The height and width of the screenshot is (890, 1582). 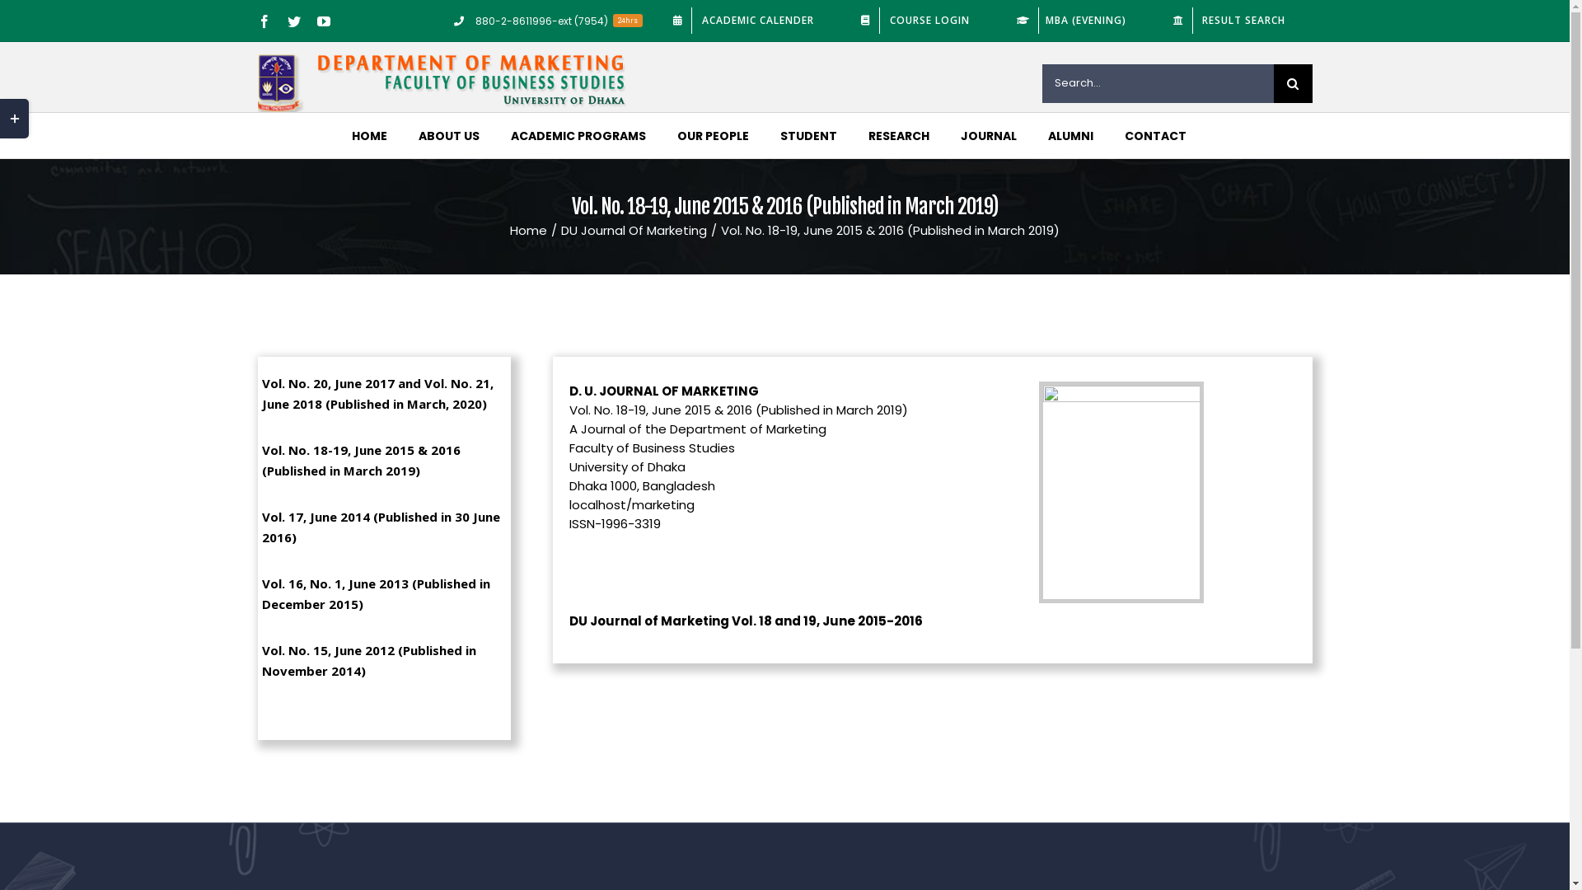 I want to click on ALUMNI, so click(x=1071, y=135).